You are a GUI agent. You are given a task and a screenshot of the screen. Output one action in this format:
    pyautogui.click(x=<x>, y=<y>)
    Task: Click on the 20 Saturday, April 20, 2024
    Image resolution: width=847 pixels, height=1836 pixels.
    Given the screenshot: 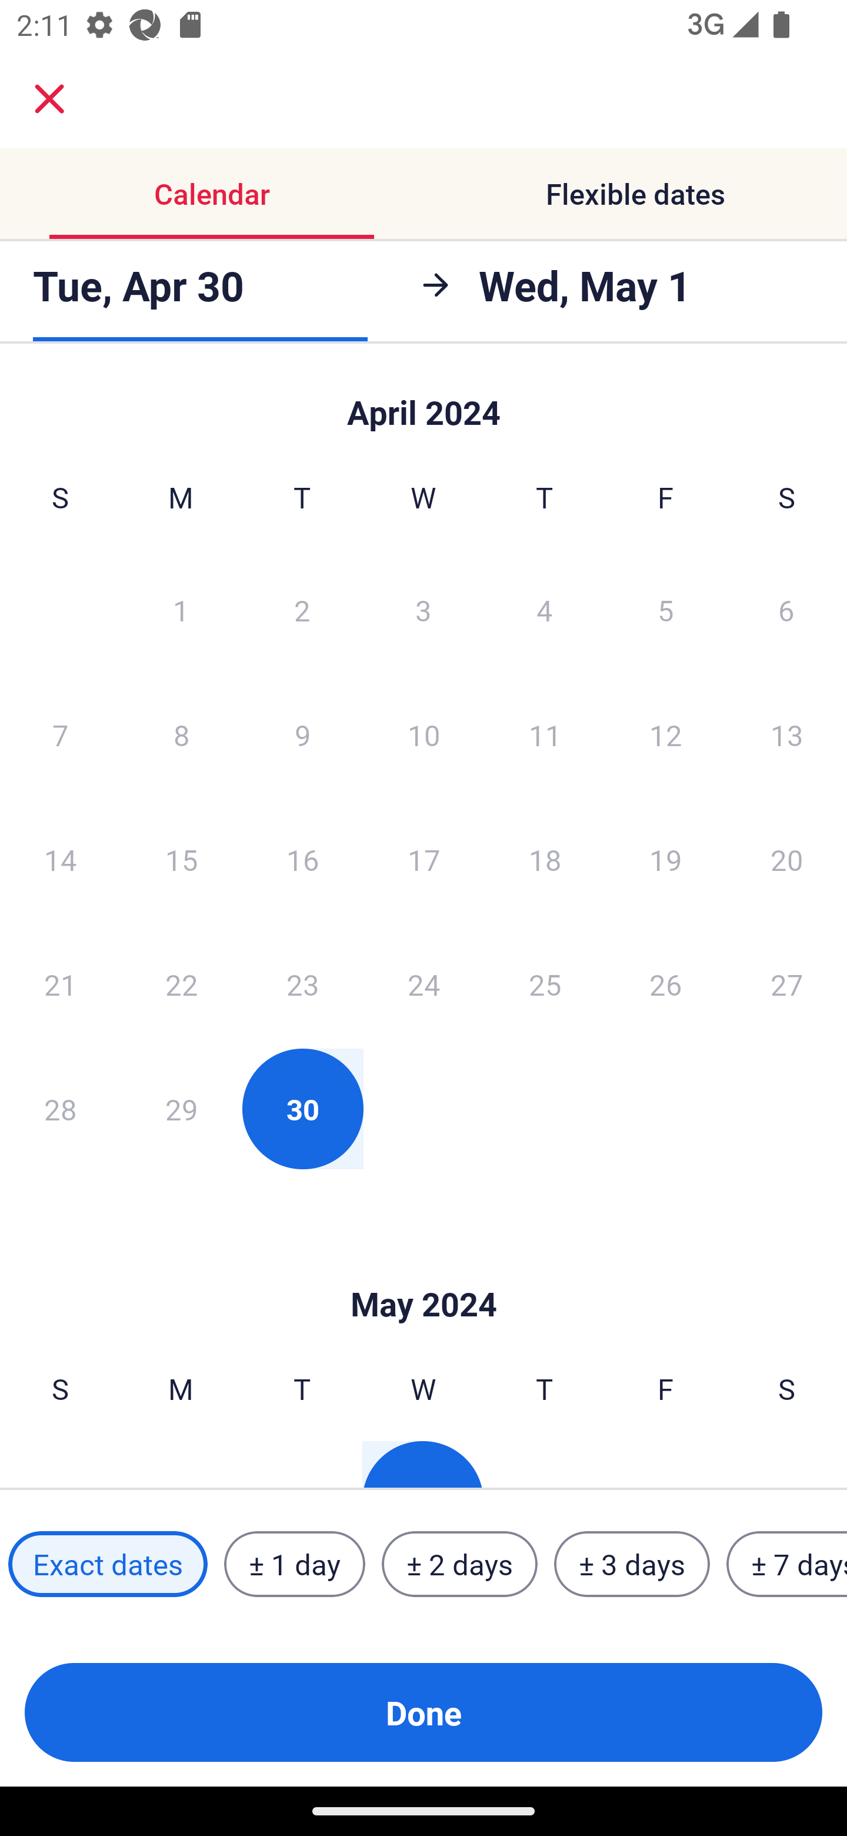 What is the action you would take?
    pyautogui.click(x=787, y=859)
    